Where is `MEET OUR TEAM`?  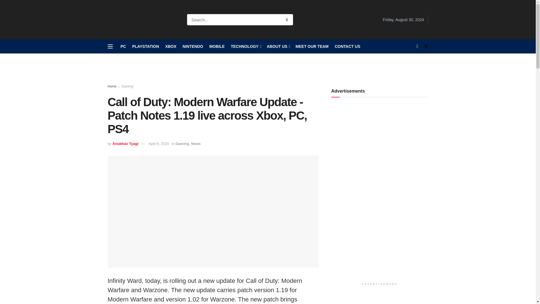 MEET OUR TEAM is located at coordinates (312, 46).